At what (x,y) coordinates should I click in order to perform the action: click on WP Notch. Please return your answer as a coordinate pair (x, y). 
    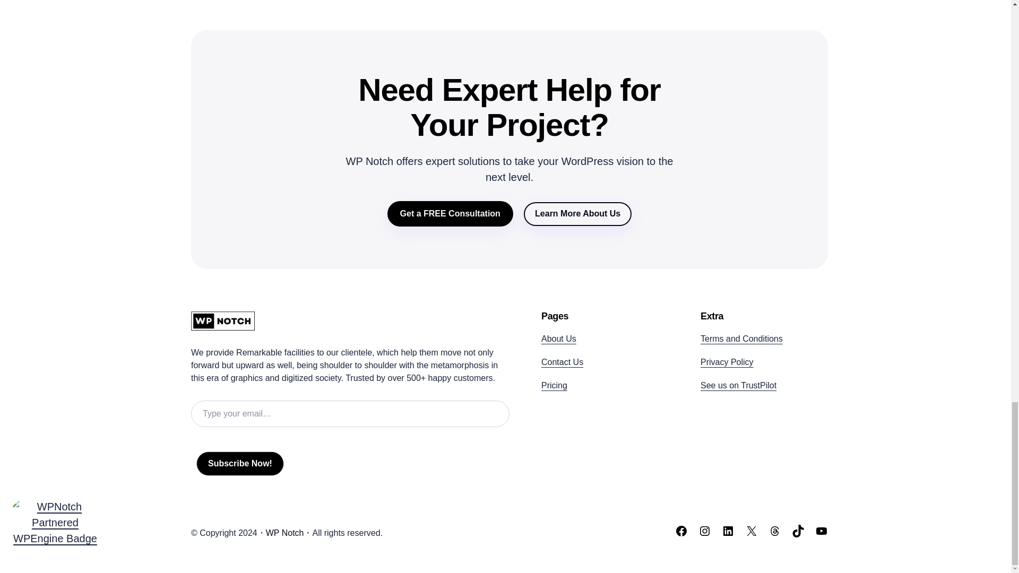
    Looking at the image, I should click on (284, 533).